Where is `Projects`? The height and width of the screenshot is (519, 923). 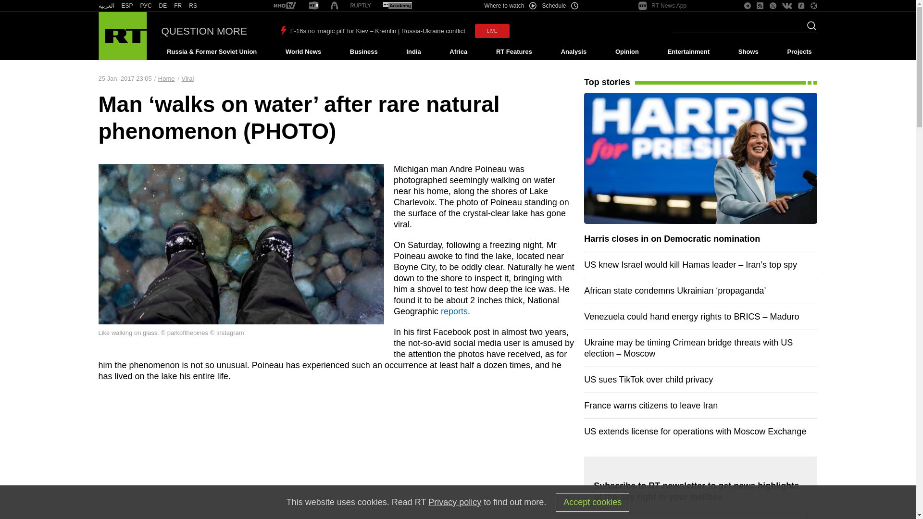
Projects is located at coordinates (800, 52).